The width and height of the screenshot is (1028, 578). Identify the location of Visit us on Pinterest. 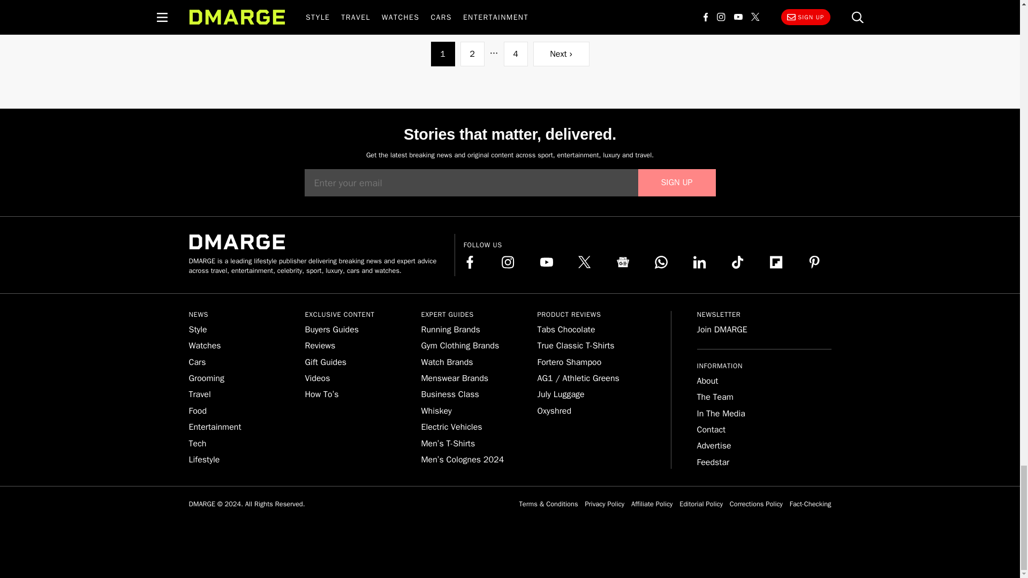
(814, 262).